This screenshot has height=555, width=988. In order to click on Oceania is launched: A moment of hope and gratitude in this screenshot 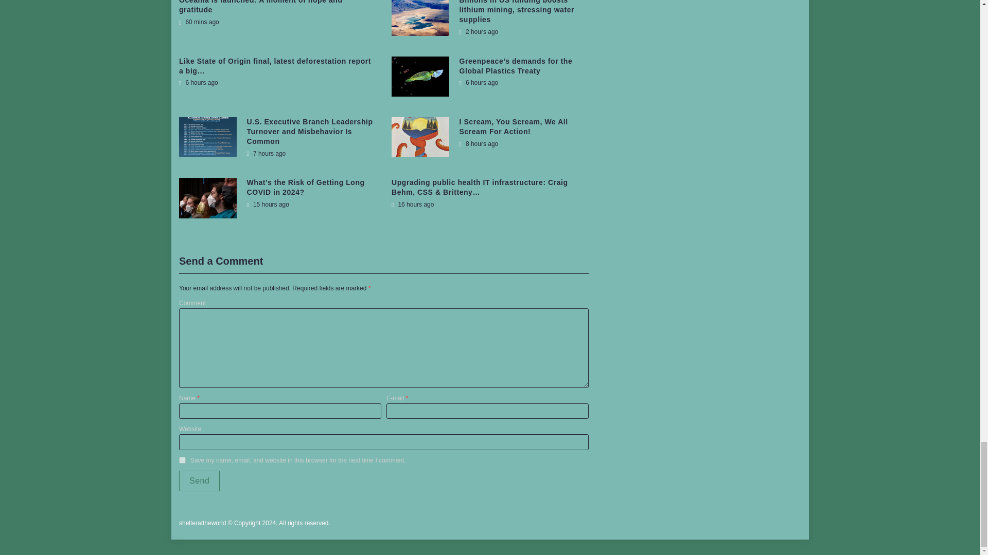, I will do `click(260, 7)`.